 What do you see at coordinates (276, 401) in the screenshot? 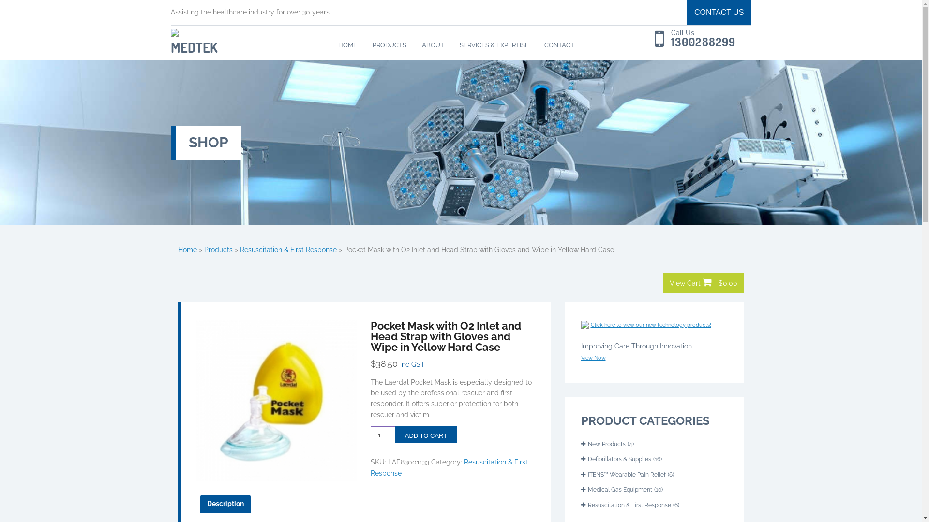
I see `7cdab96d10490bddce0917471171f253` at bounding box center [276, 401].